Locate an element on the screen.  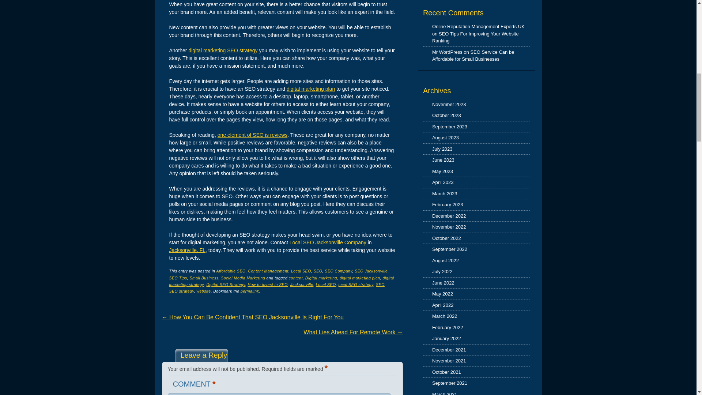
SEO is located at coordinates (318, 271).